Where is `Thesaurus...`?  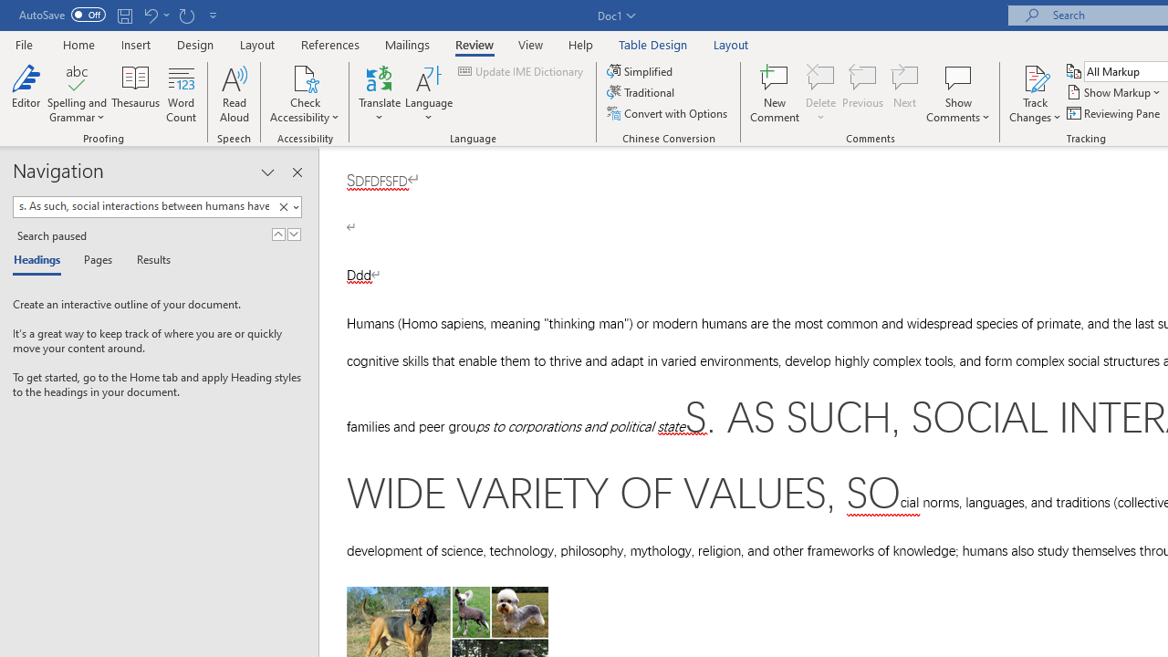
Thesaurus... is located at coordinates (135, 93).